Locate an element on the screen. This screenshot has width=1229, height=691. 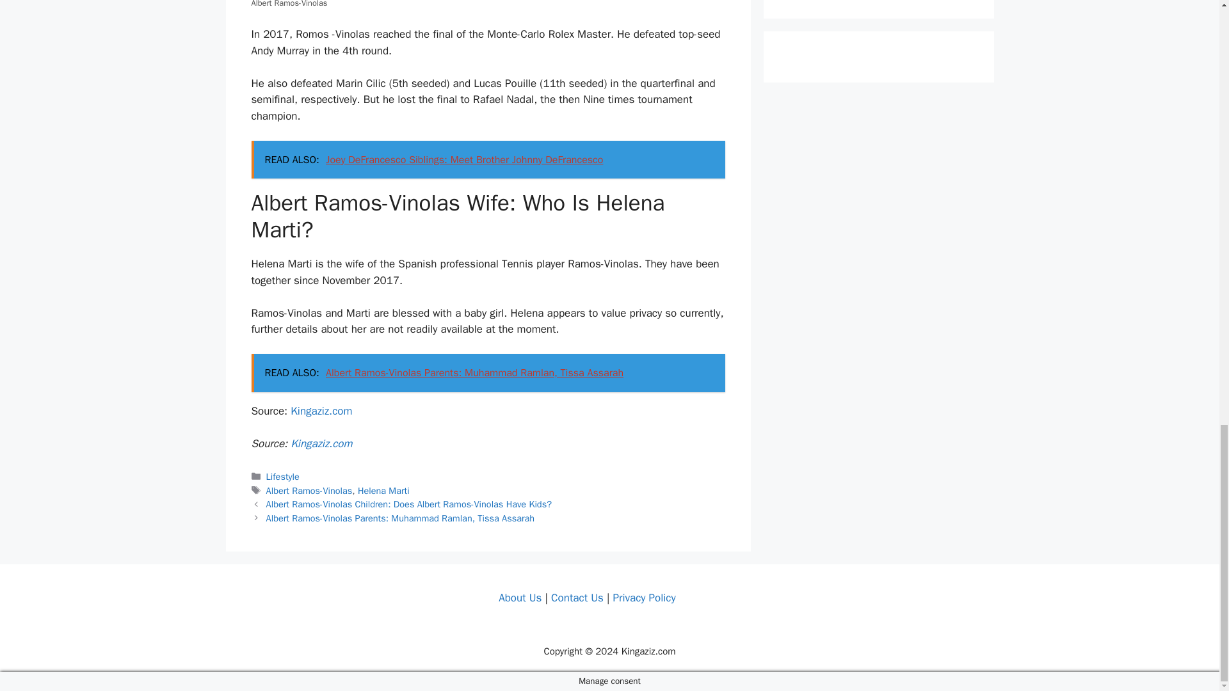
Kingaziz.com is located at coordinates (321, 443).